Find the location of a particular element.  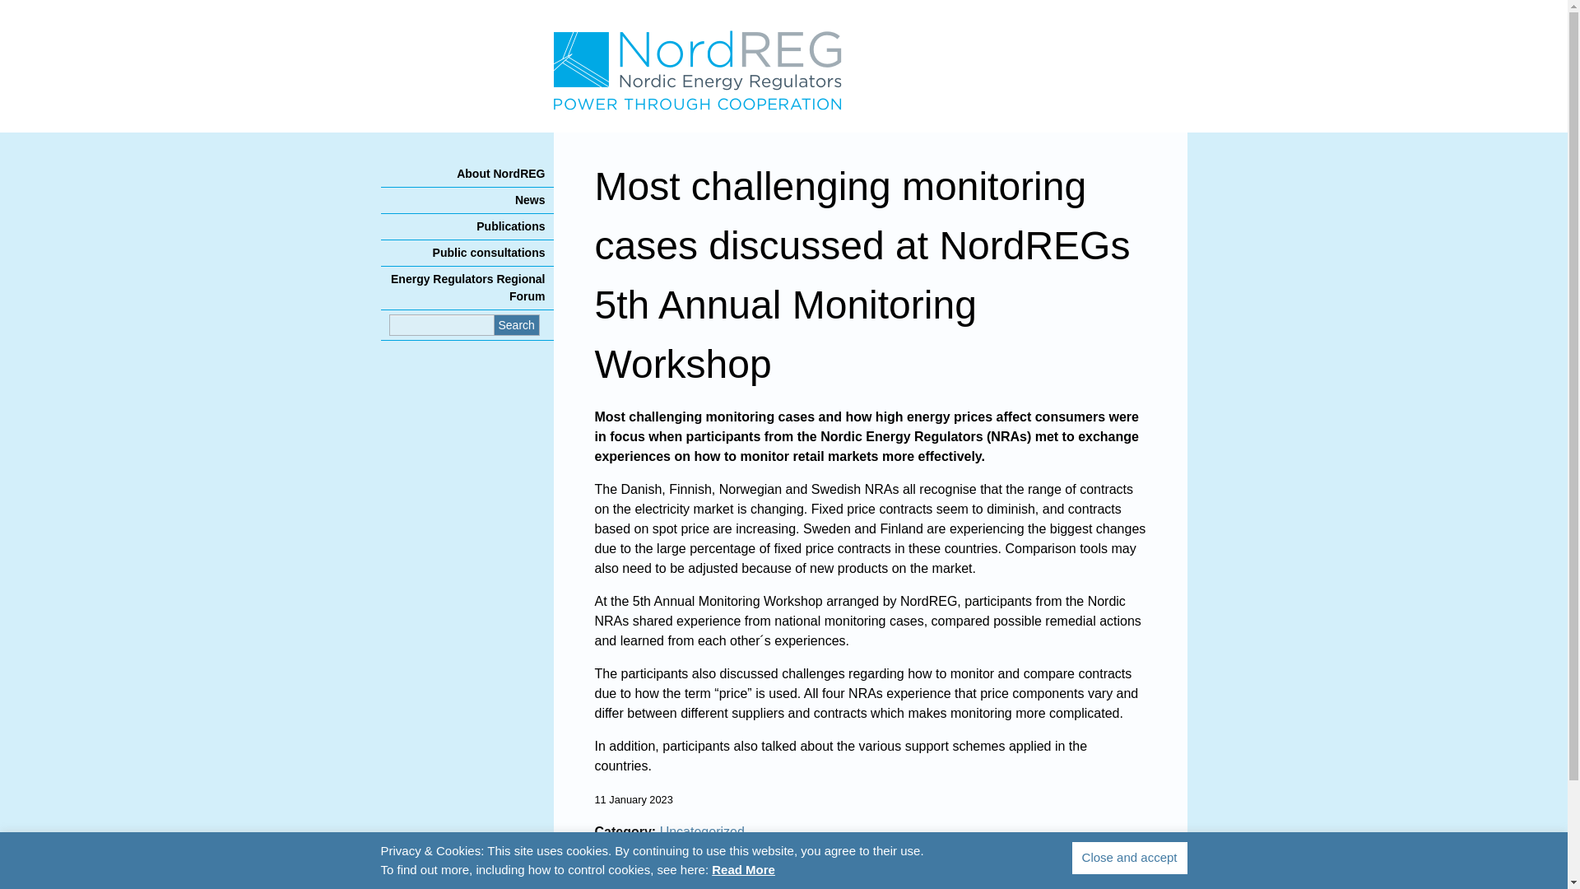

Uncategorized is located at coordinates (702, 831).